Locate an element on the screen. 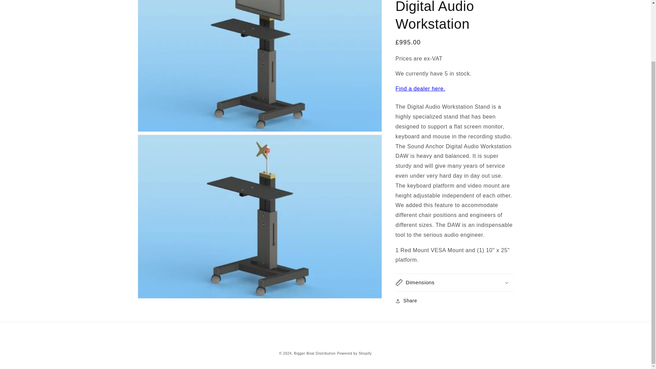 Image resolution: width=656 pixels, height=369 pixels. Find a dealer here. is located at coordinates (420, 73).